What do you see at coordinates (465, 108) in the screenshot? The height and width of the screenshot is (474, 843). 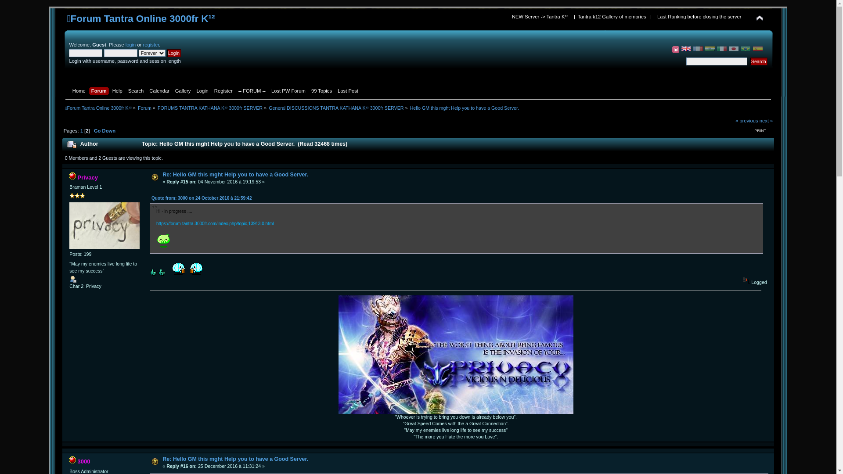 I see `Hello GM this mght Help you to have a Good Server.` at bounding box center [465, 108].